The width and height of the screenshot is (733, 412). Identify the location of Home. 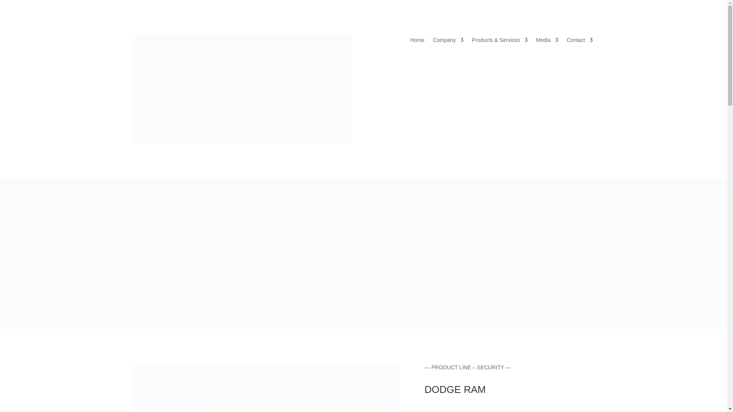
(417, 41).